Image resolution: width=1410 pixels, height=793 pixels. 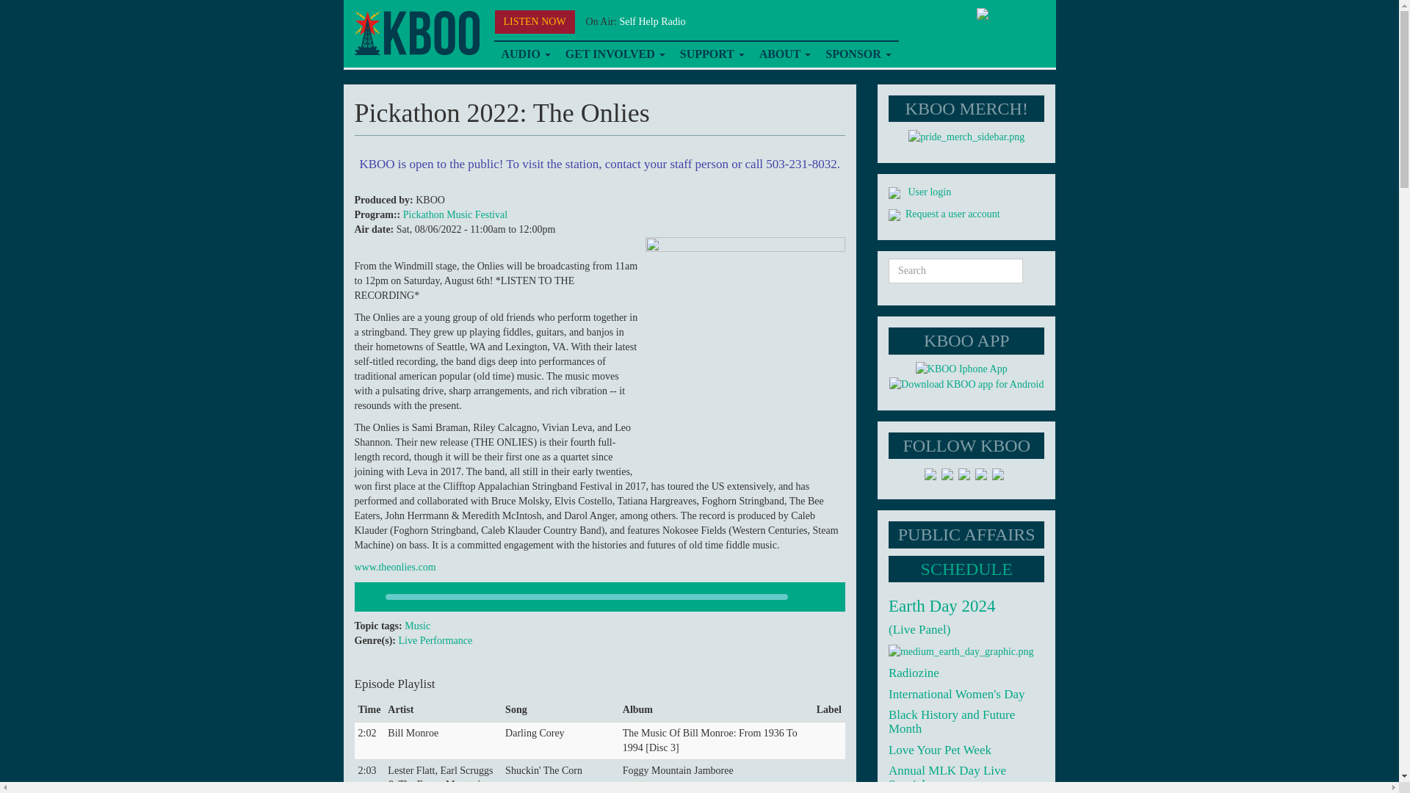 What do you see at coordinates (712, 54) in the screenshot?
I see `SUPPORT` at bounding box center [712, 54].